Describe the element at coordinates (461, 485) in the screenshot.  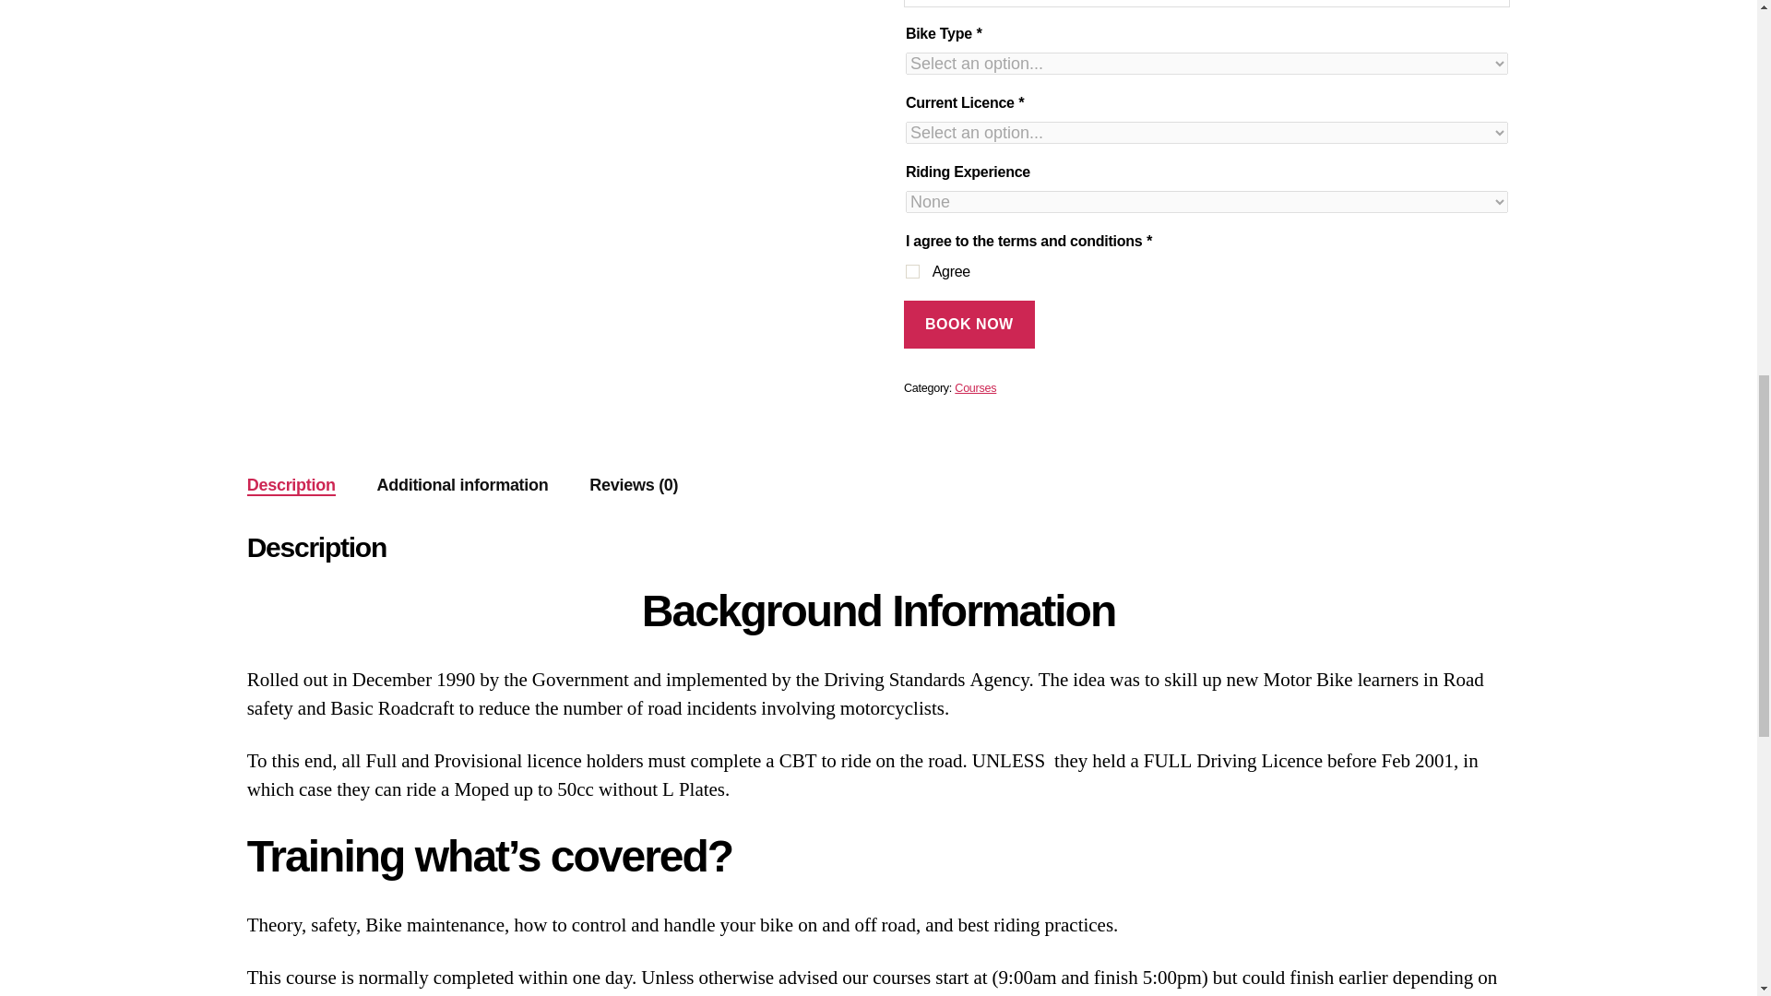
I see `Additional information` at that location.